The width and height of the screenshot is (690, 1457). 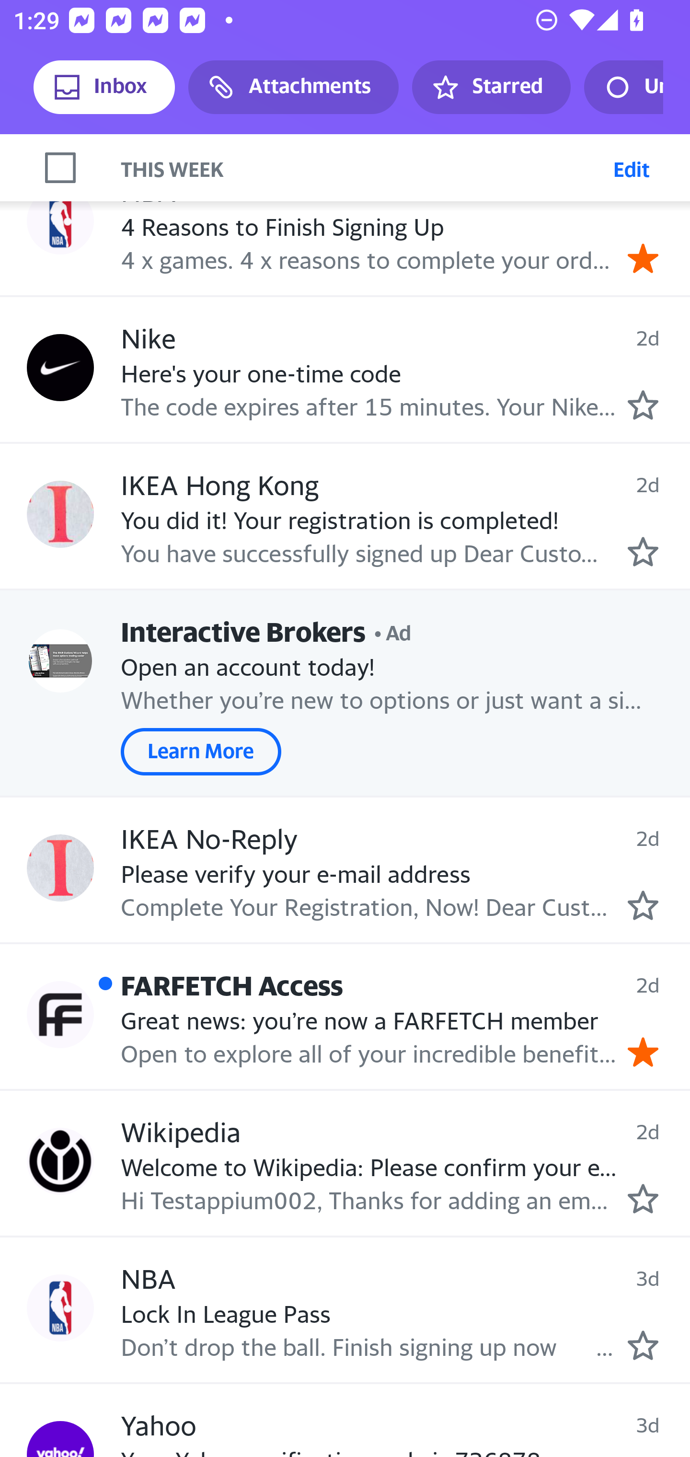 I want to click on Mark as starred., so click(x=643, y=1198).